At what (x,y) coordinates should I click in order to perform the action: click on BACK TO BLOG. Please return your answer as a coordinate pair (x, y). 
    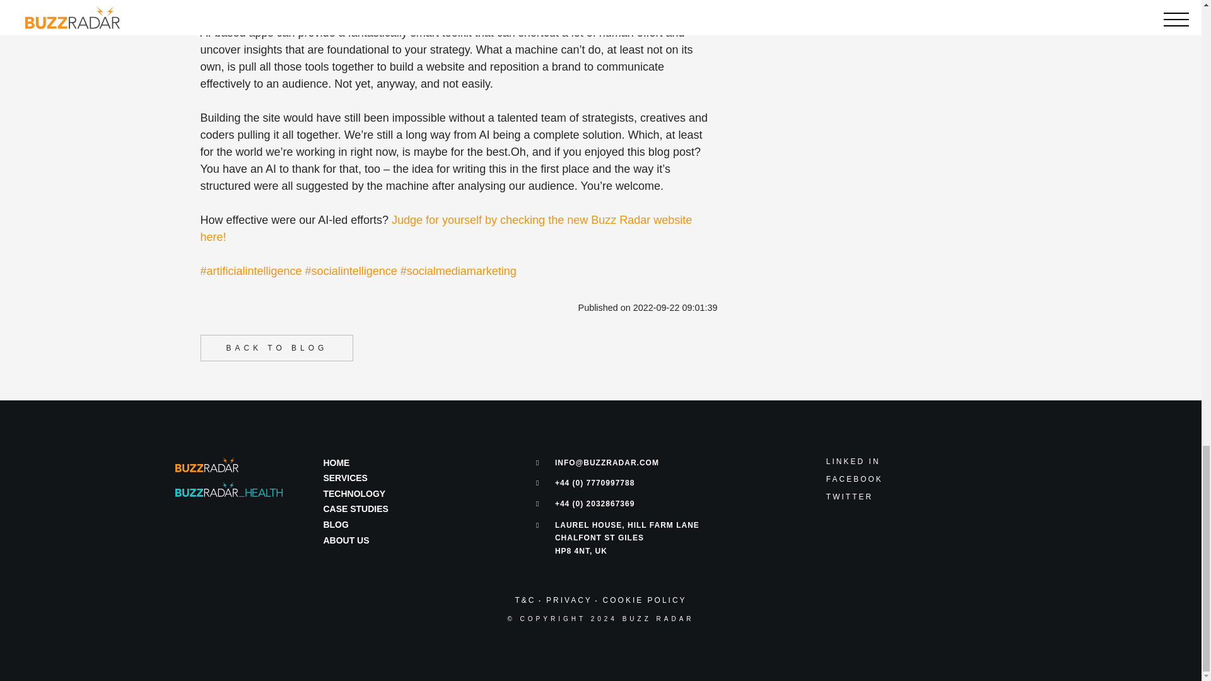
    Looking at the image, I should click on (276, 348).